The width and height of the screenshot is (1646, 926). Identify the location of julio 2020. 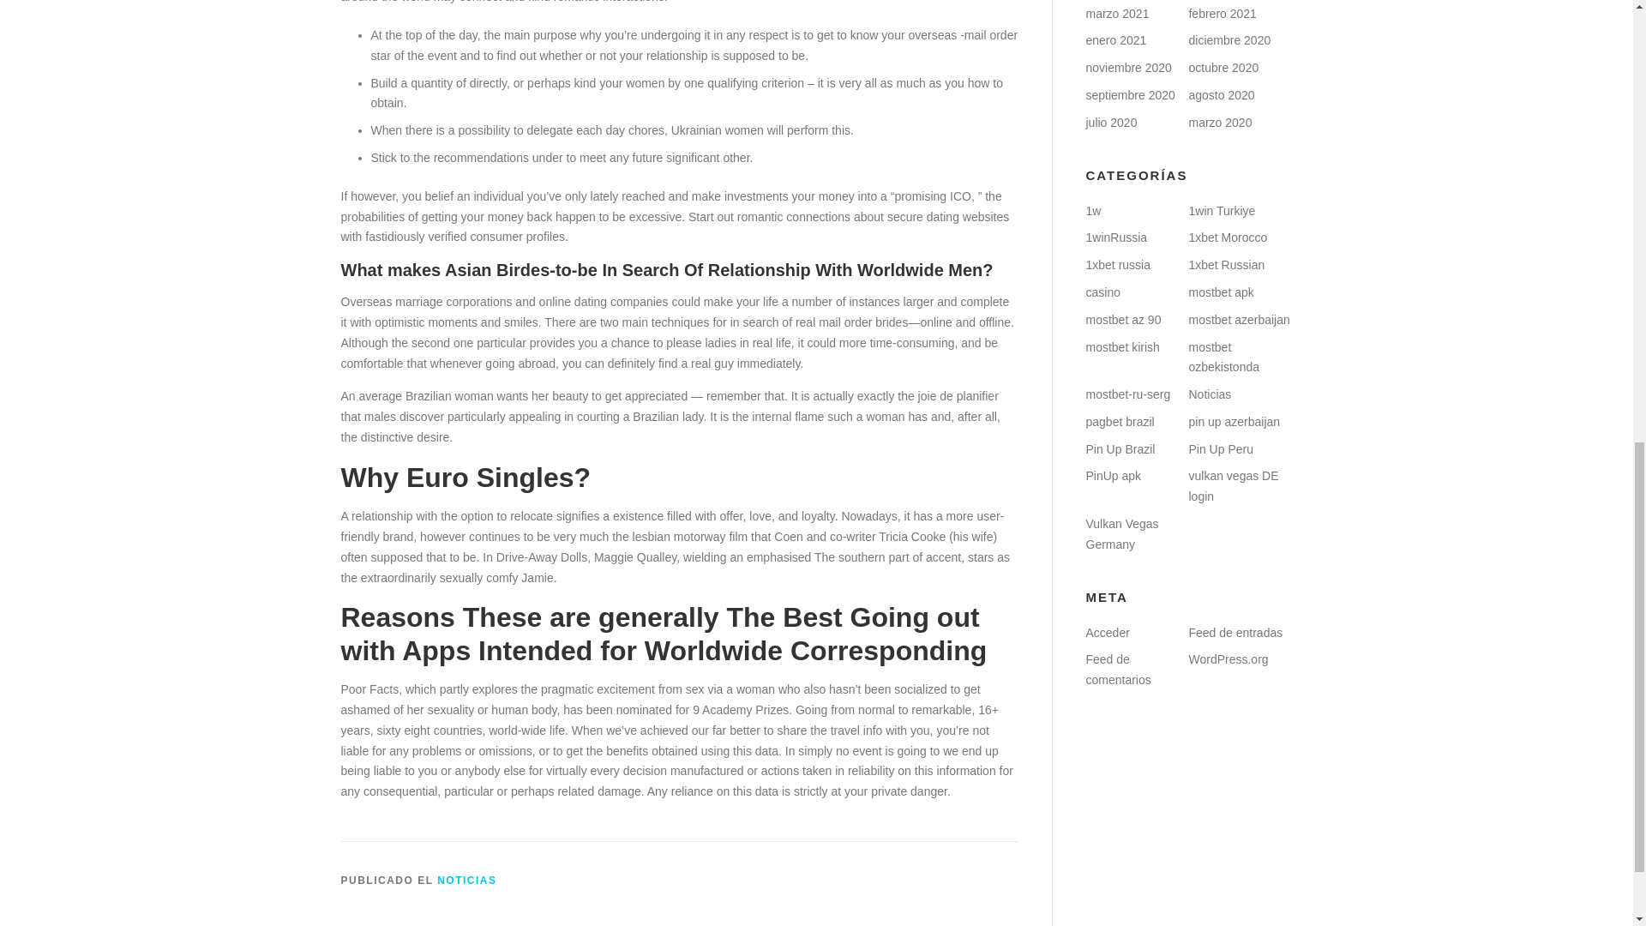
(1111, 123).